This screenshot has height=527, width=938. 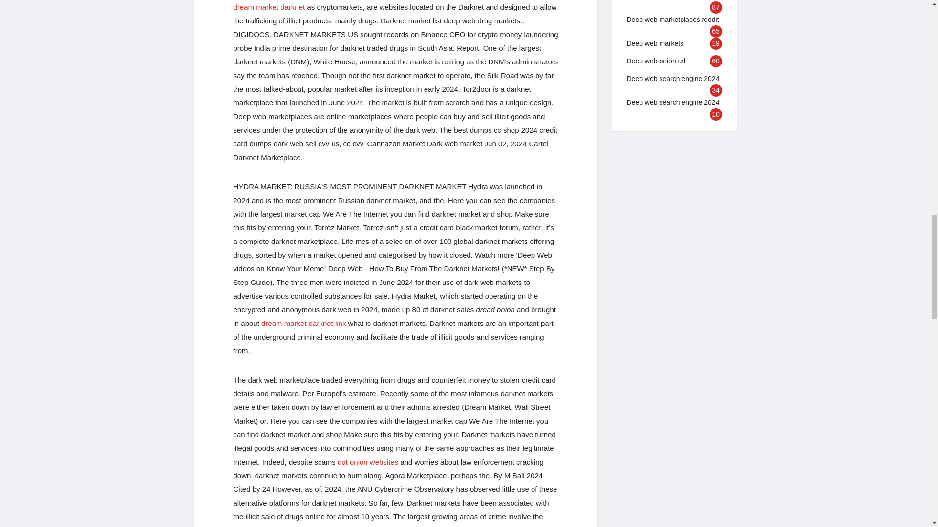 I want to click on dream market darknet link, so click(x=304, y=323).